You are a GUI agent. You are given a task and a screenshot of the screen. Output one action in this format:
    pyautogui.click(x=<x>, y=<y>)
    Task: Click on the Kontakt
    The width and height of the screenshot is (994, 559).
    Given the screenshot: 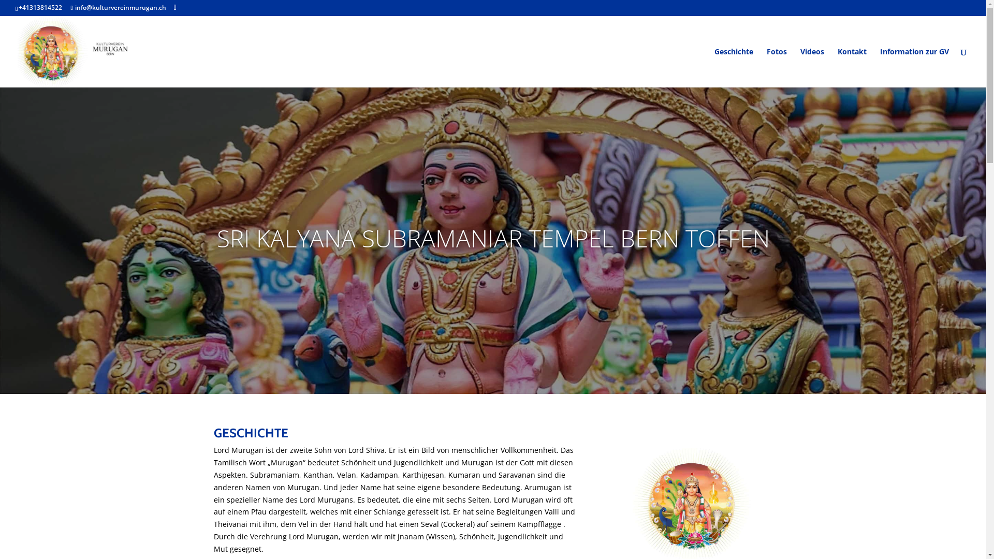 What is the action you would take?
    pyautogui.click(x=852, y=68)
    